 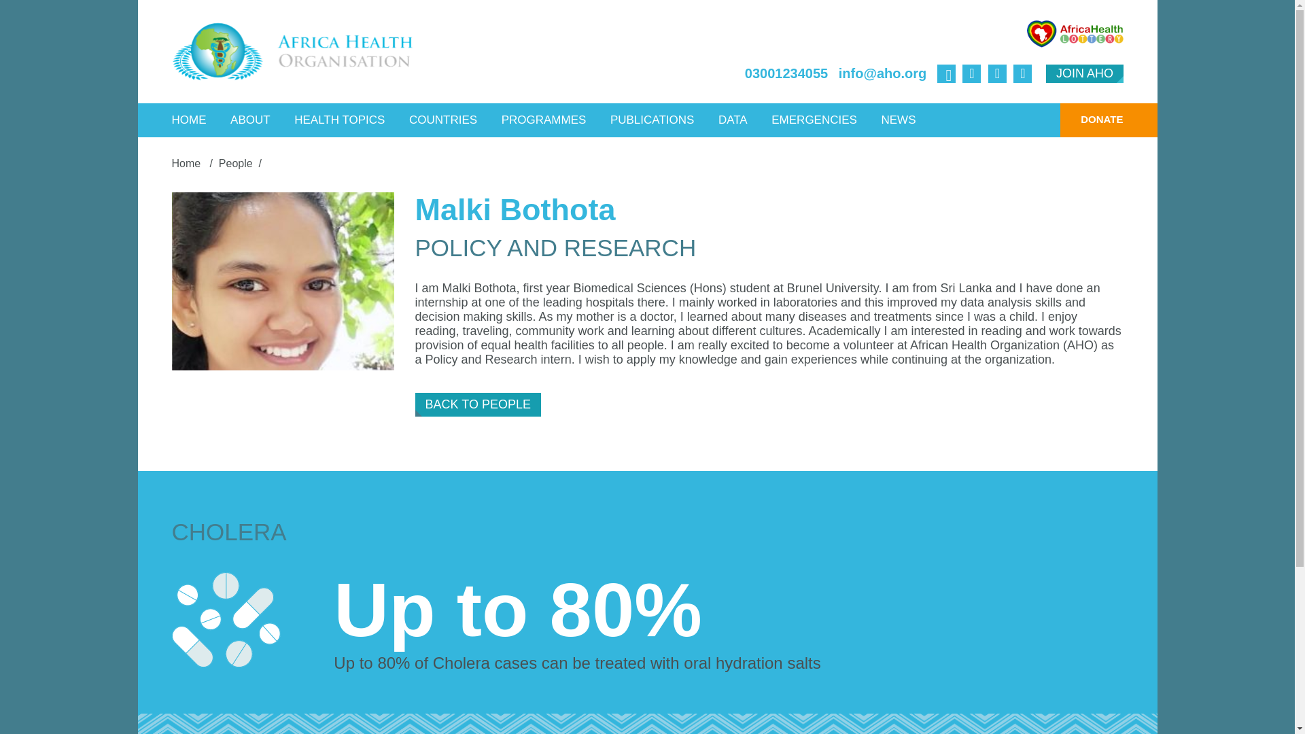 I want to click on HOME, so click(x=189, y=120).